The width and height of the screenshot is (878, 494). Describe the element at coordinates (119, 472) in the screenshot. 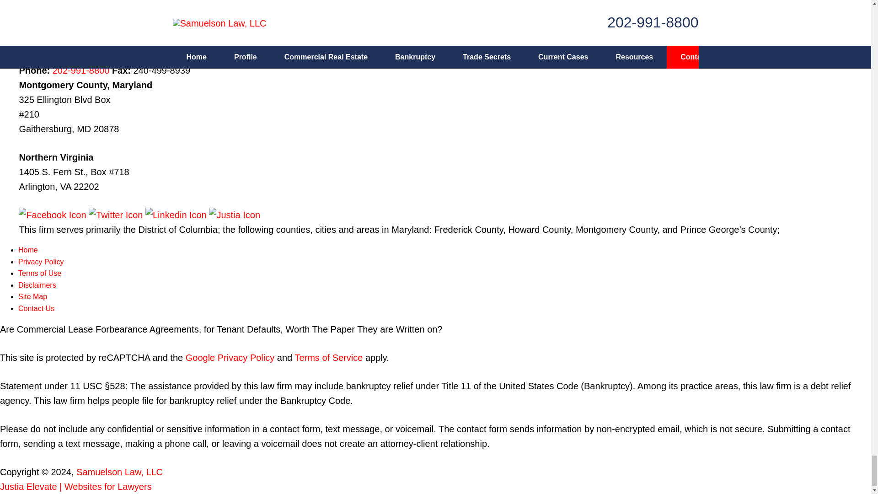

I see `Samuelson Law, LLC` at that location.